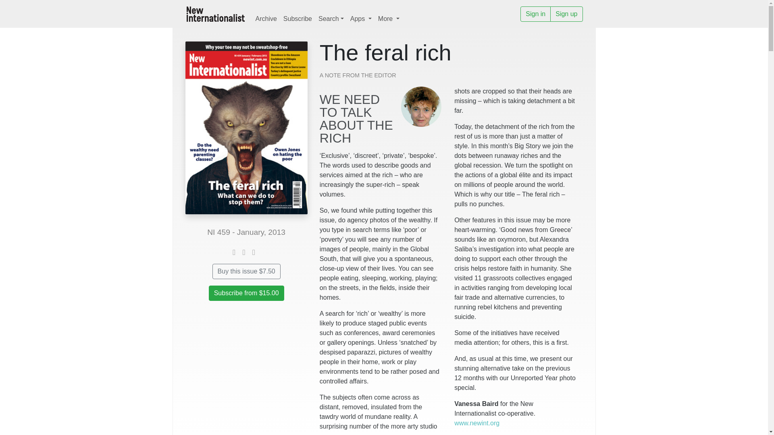 The width and height of the screenshot is (774, 435). Describe the element at coordinates (360, 19) in the screenshot. I see `Apps` at that location.